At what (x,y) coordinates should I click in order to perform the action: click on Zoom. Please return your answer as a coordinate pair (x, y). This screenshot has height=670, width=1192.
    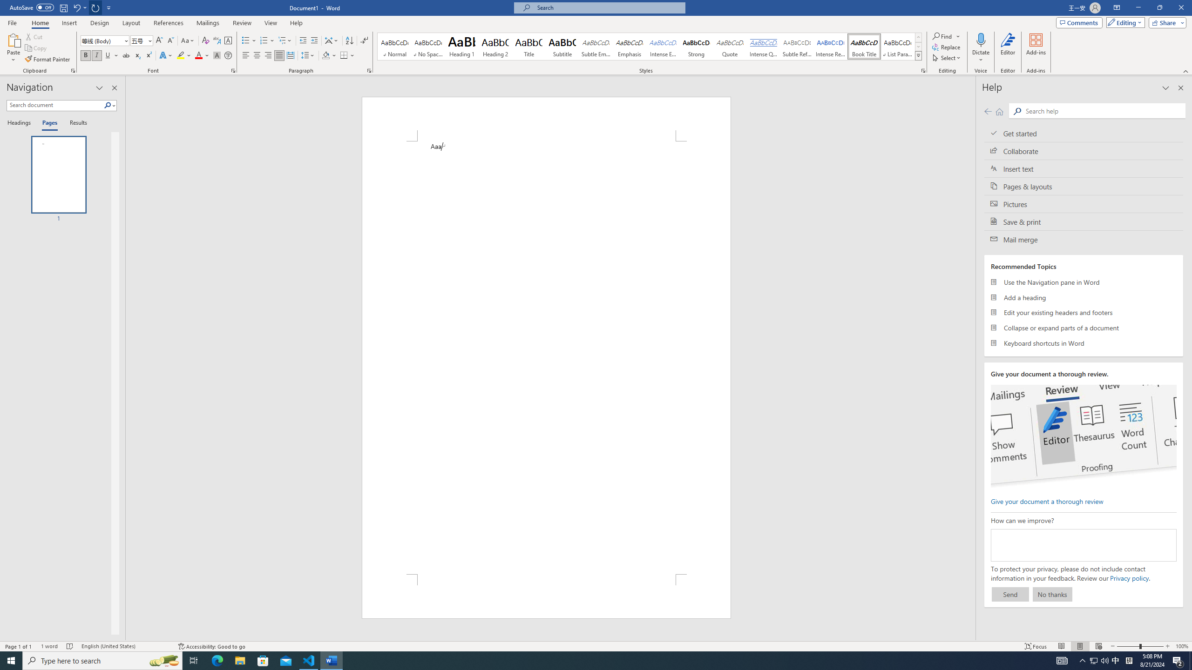
    Looking at the image, I should click on (1140, 646).